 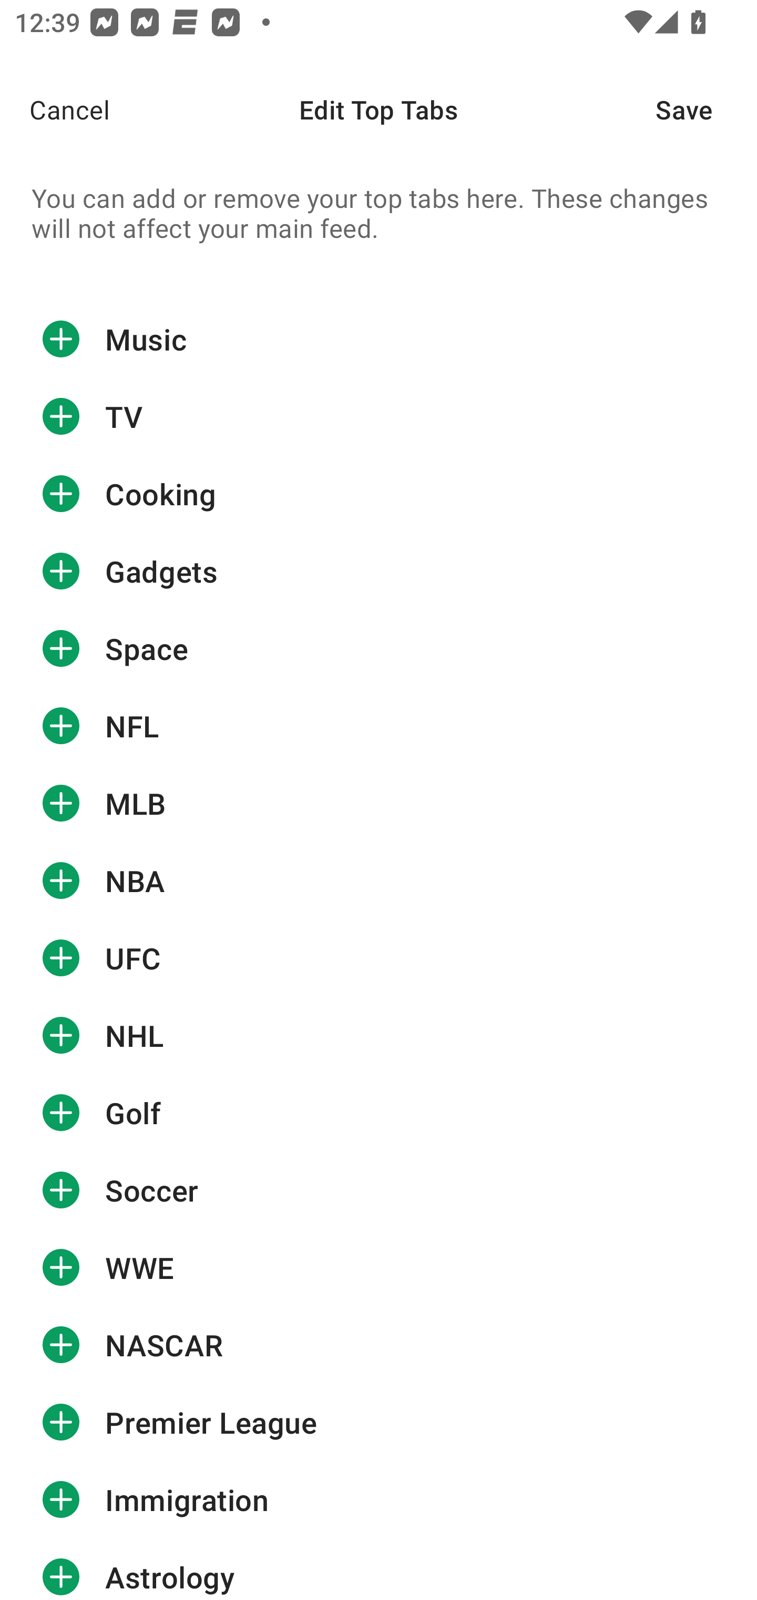 What do you see at coordinates (378, 958) in the screenshot?
I see `UFC` at bounding box center [378, 958].